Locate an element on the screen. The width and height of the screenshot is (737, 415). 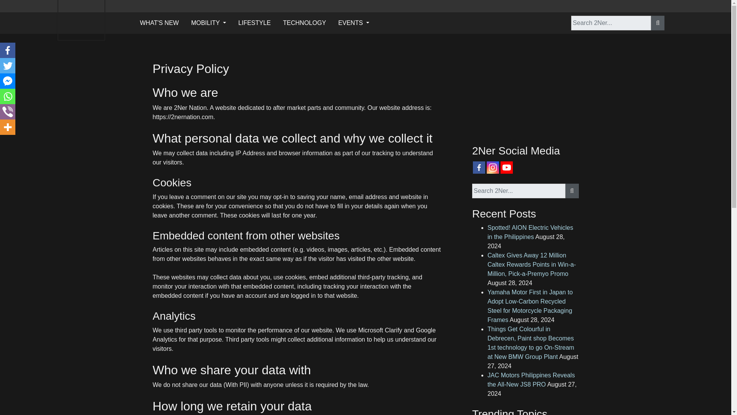
WHAT'S NEW is located at coordinates (159, 23).